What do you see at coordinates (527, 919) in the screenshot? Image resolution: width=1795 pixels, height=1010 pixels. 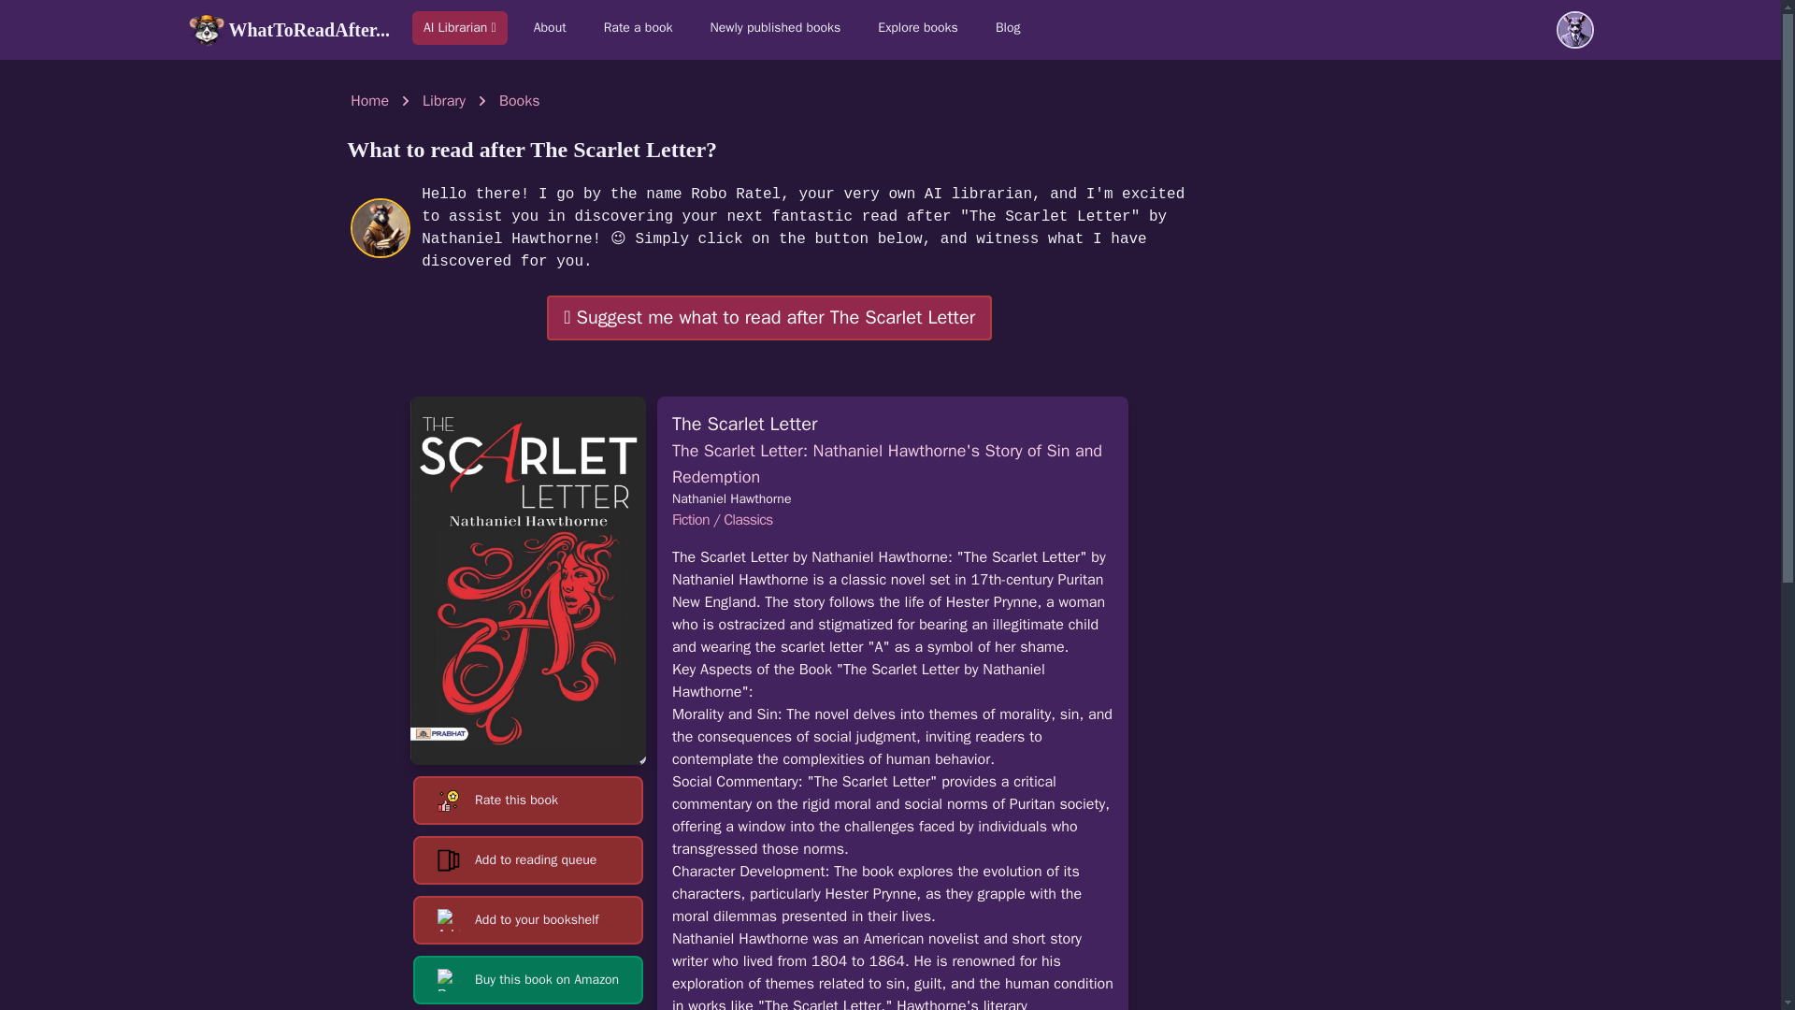 I see `Add this book to your bookshelf` at bounding box center [527, 919].